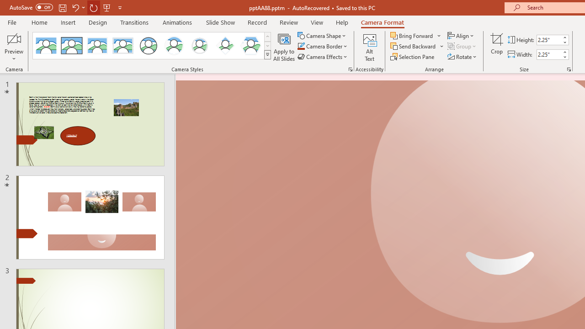 Image resolution: width=585 pixels, height=329 pixels. What do you see at coordinates (14, 38) in the screenshot?
I see `Enable Camera Preview` at bounding box center [14, 38].